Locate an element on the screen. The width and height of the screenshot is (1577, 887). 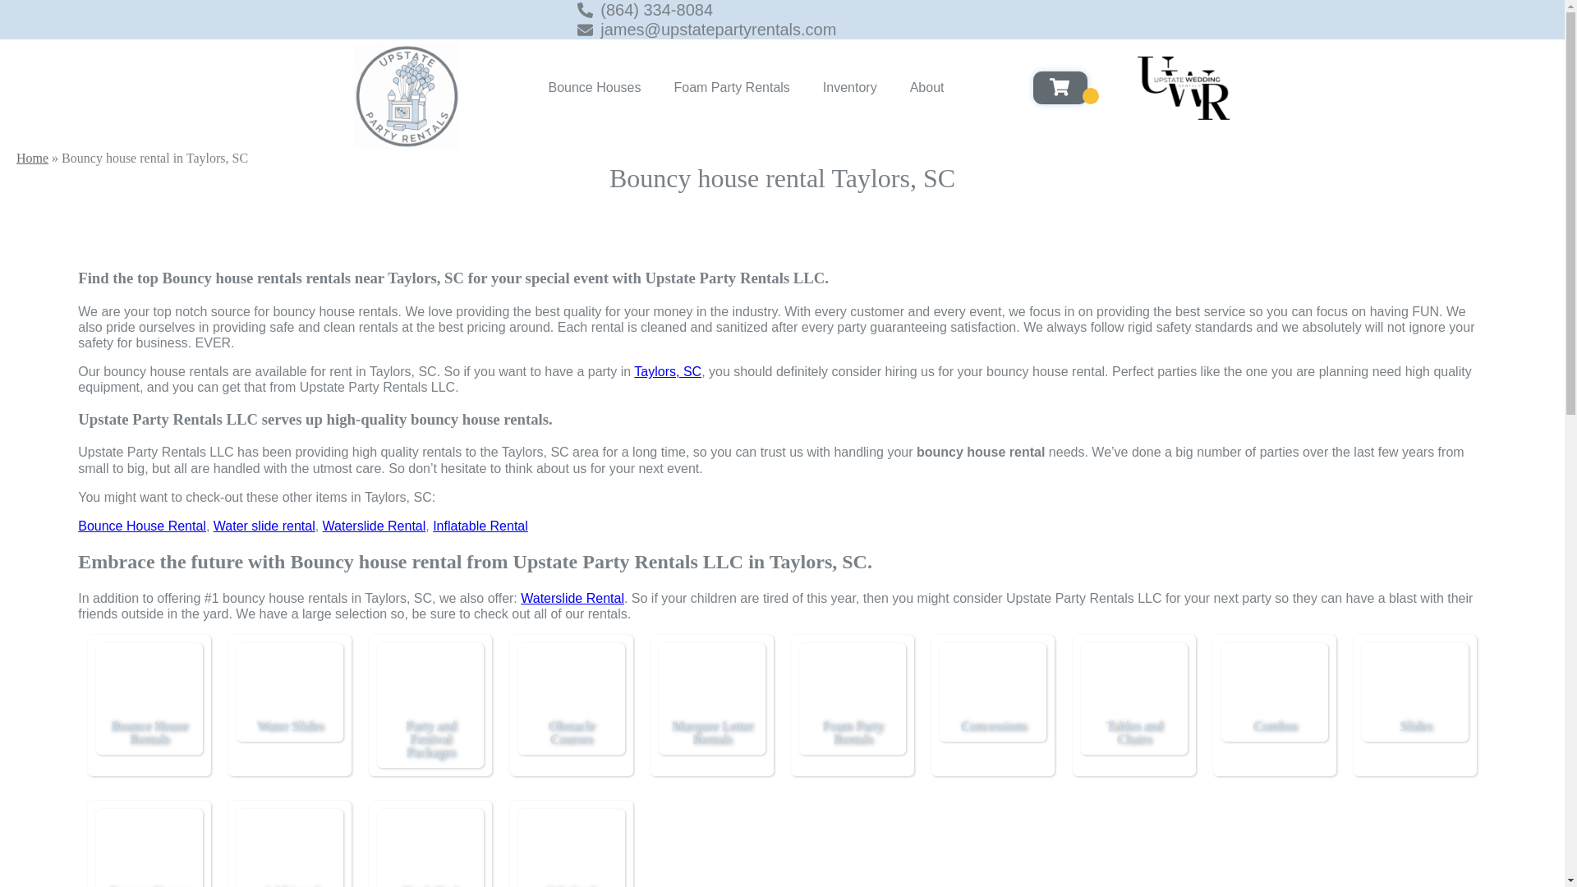
Inflatable Rental is located at coordinates (480, 526).